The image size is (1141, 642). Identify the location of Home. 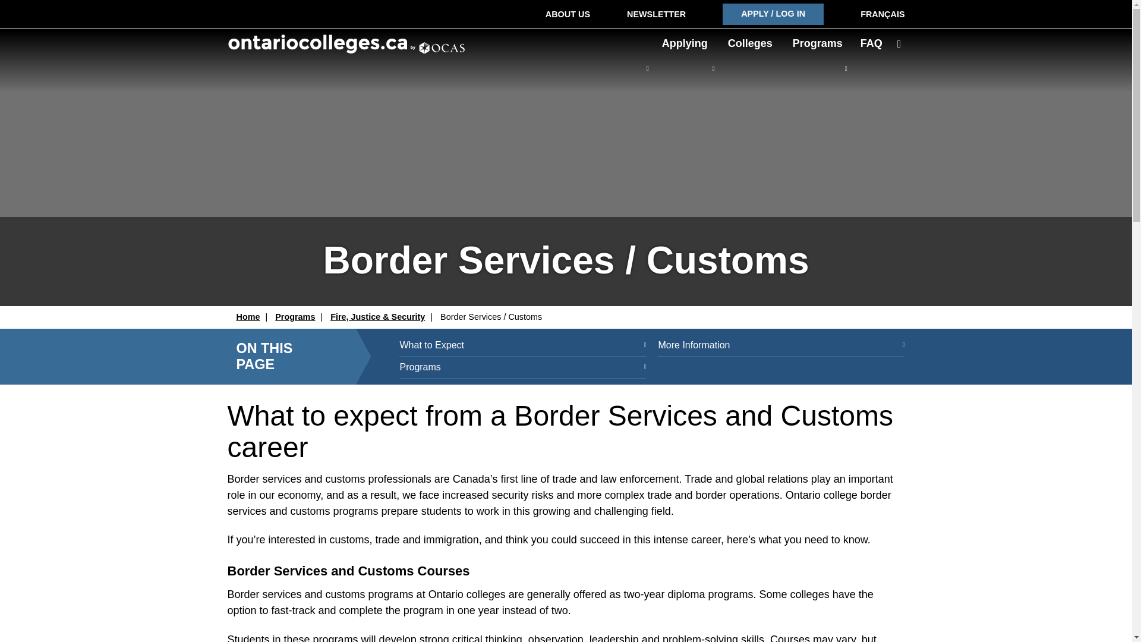
(248, 316).